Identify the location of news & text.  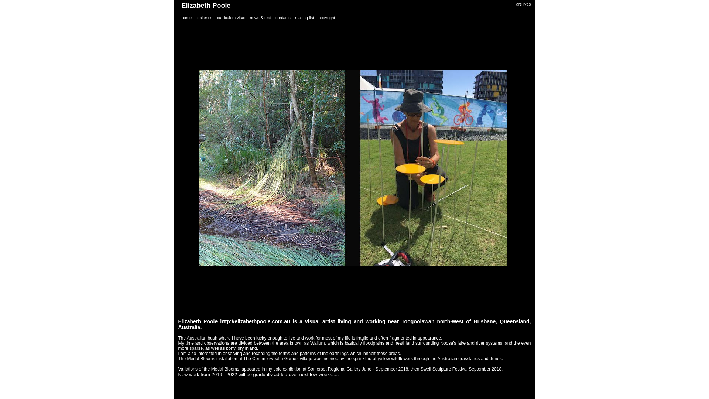
(261, 18).